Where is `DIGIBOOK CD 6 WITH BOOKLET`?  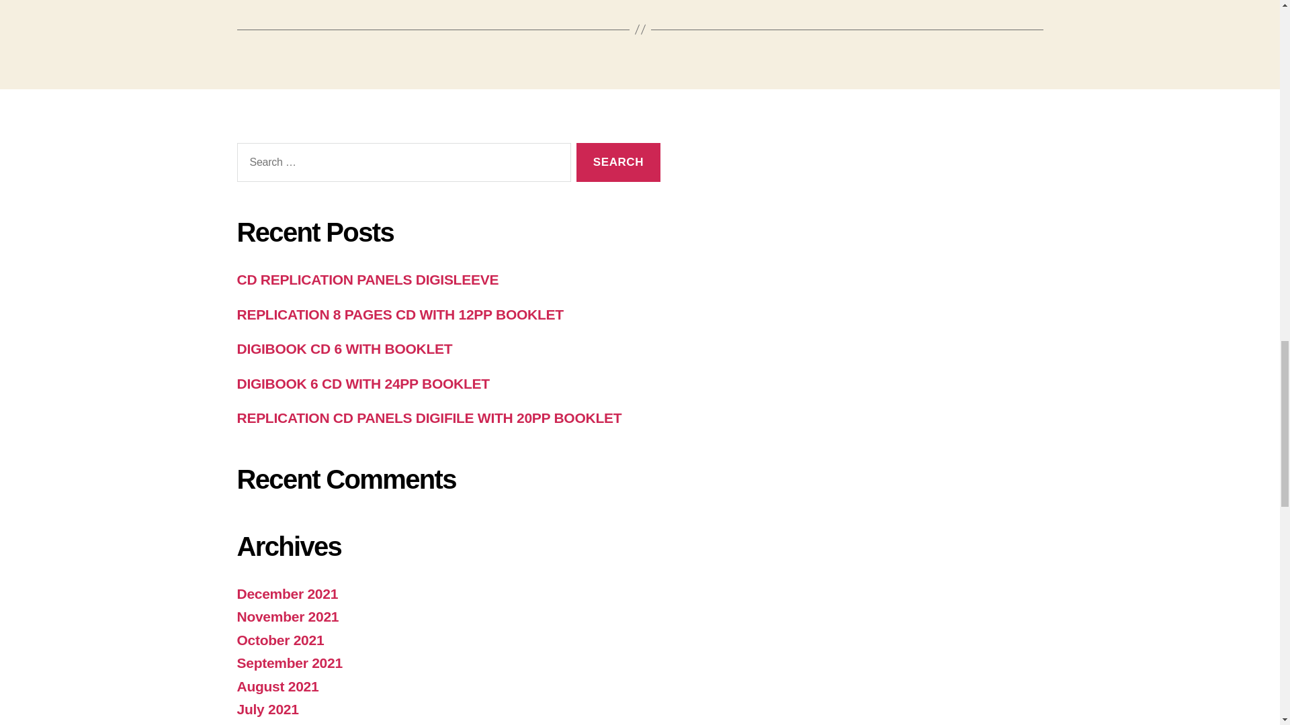
DIGIBOOK CD 6 WITH BOOKLET is located at coordinates (344, 348).